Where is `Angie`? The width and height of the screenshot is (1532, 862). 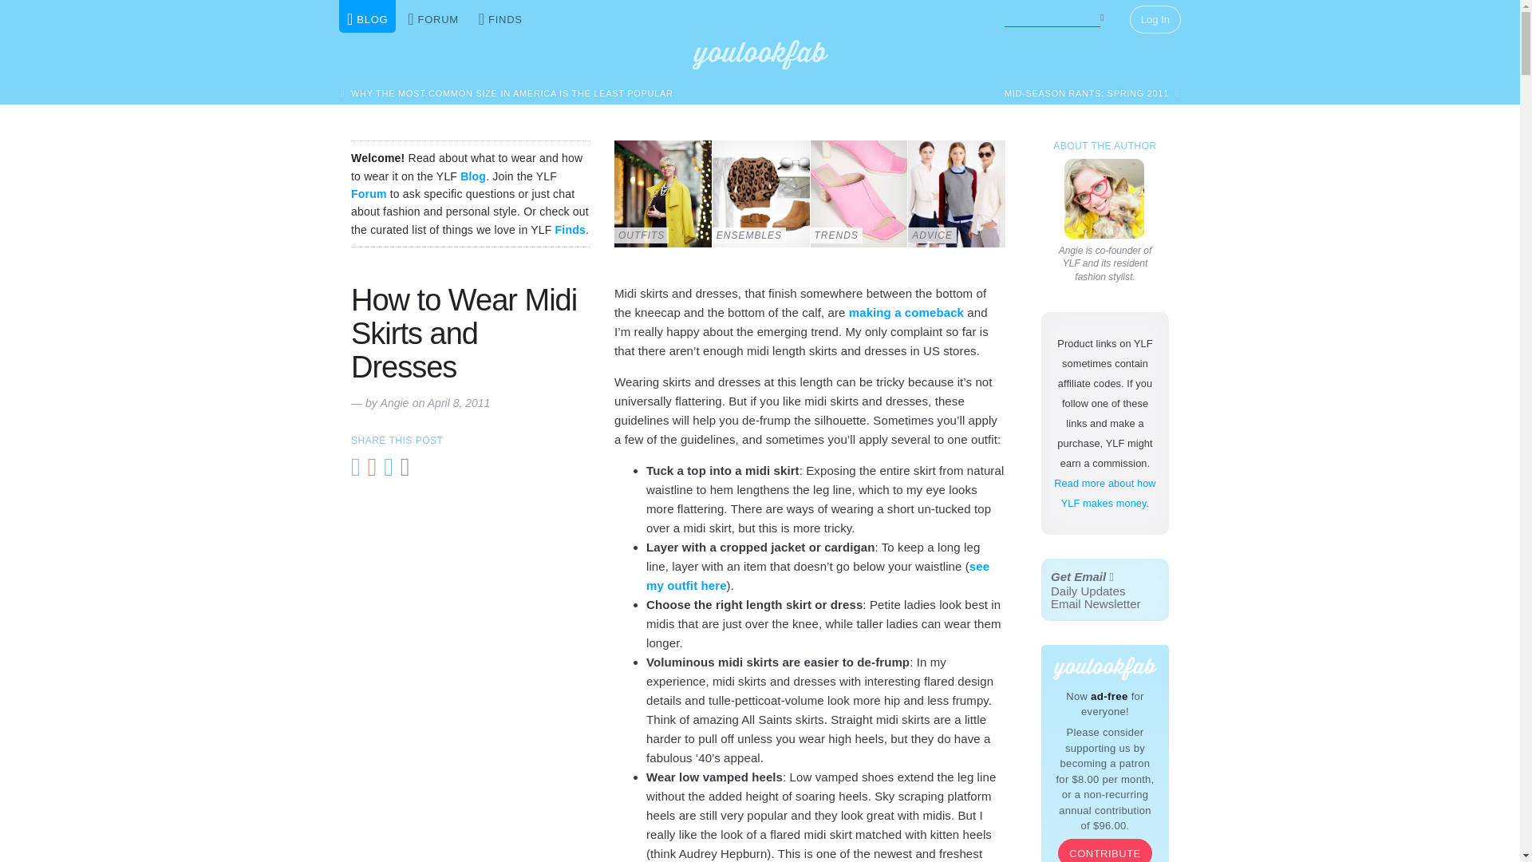 Angie is located at coordinates (1104, 589).